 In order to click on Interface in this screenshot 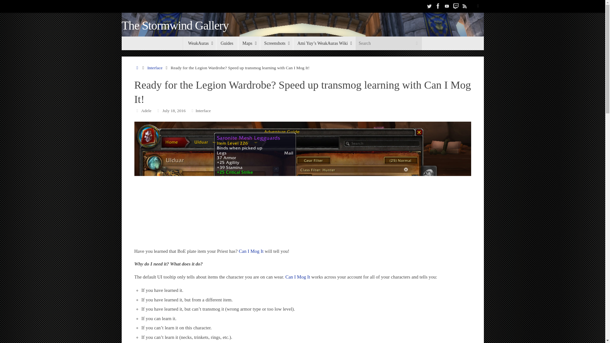, I will do `click(155, 68)`.